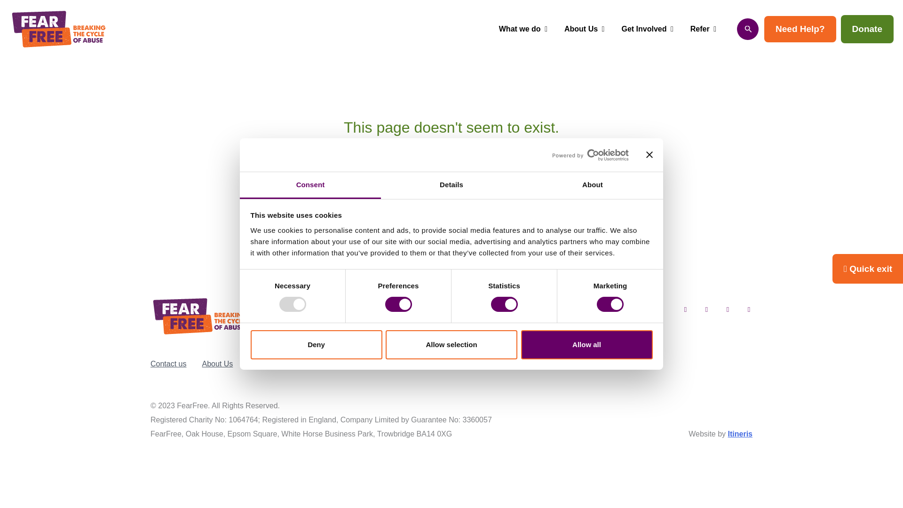  I want to click on Allow selection, so click(451, 344).